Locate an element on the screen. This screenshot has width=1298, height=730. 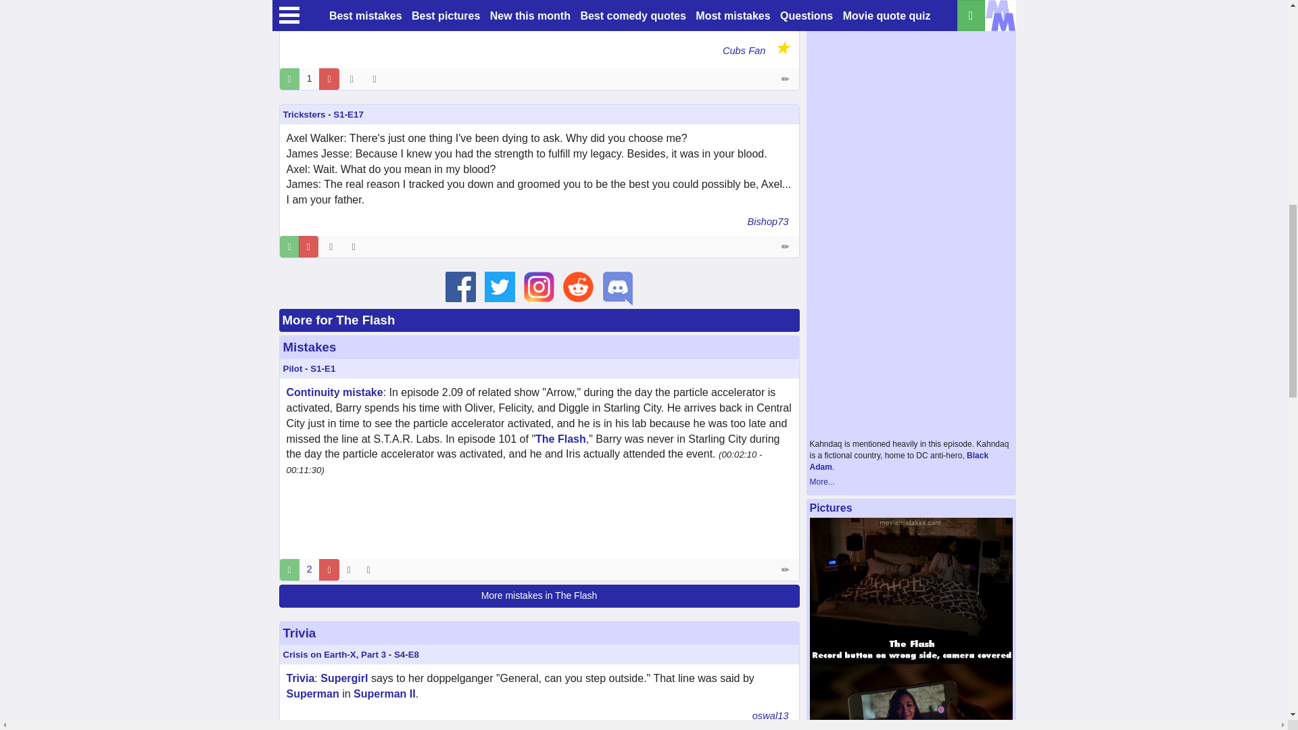
I dislike this is located at coordinates (329, 78).